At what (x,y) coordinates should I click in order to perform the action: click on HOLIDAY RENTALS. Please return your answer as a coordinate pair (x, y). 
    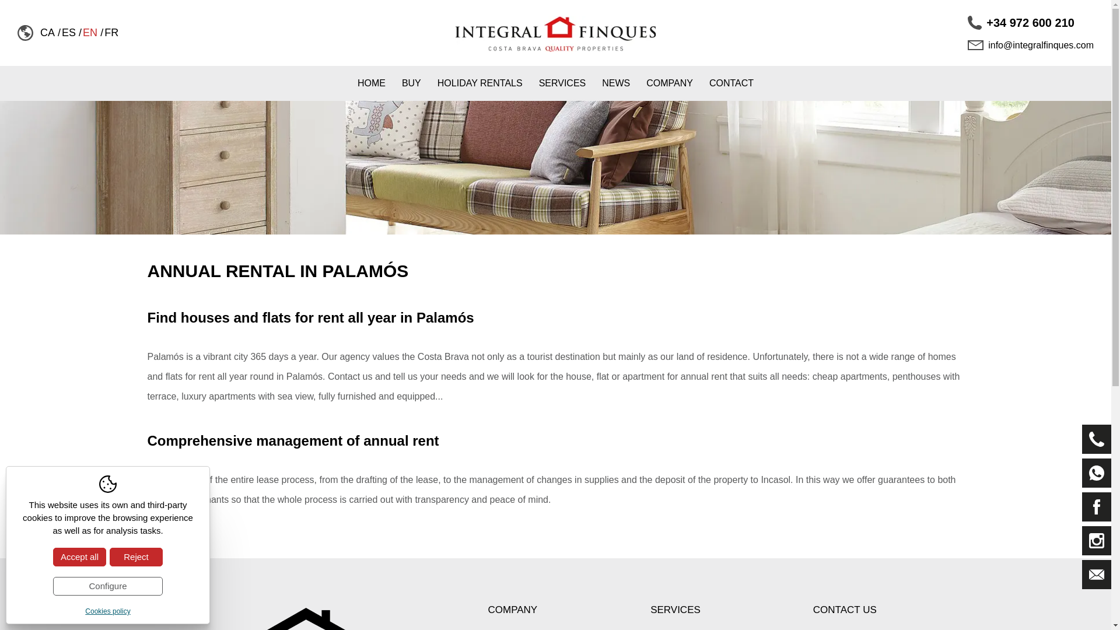
    Looking at the image, I should click on (480, 83).